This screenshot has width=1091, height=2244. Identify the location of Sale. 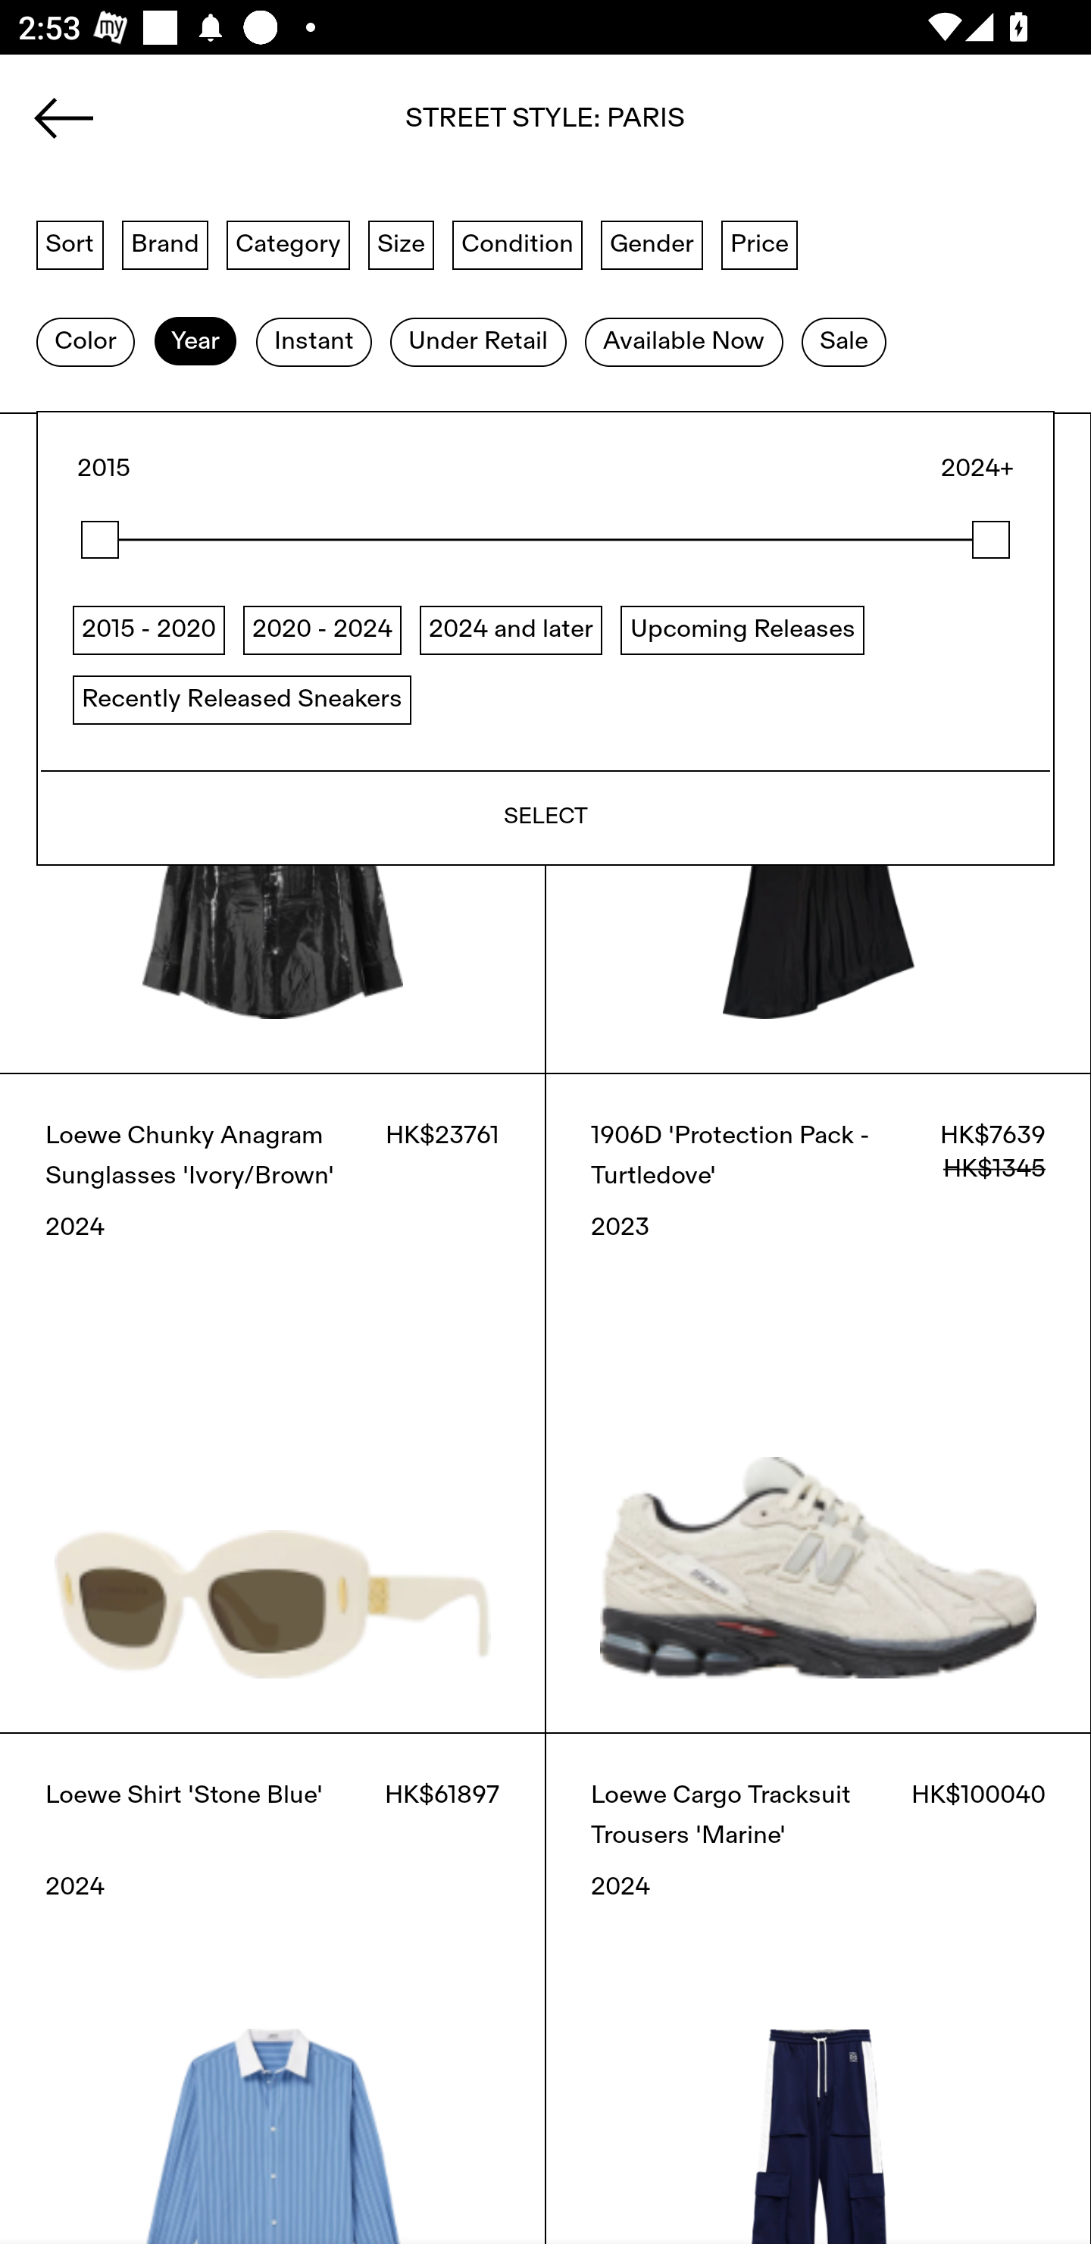
(844, 342).